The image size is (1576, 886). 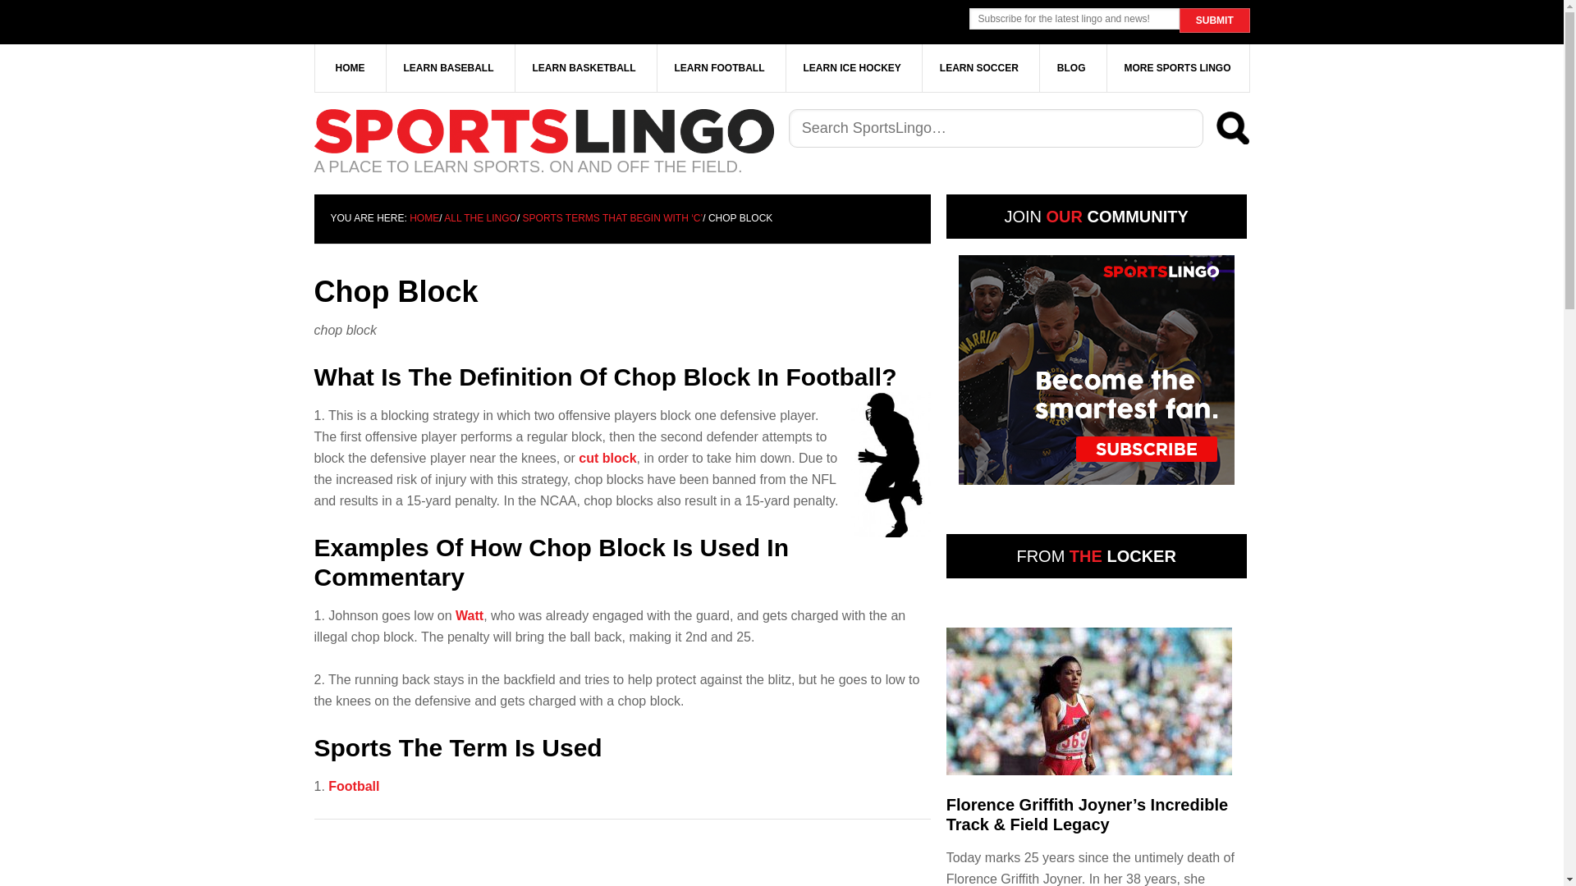 I want to click on Search, so click(x=1233, y=128).